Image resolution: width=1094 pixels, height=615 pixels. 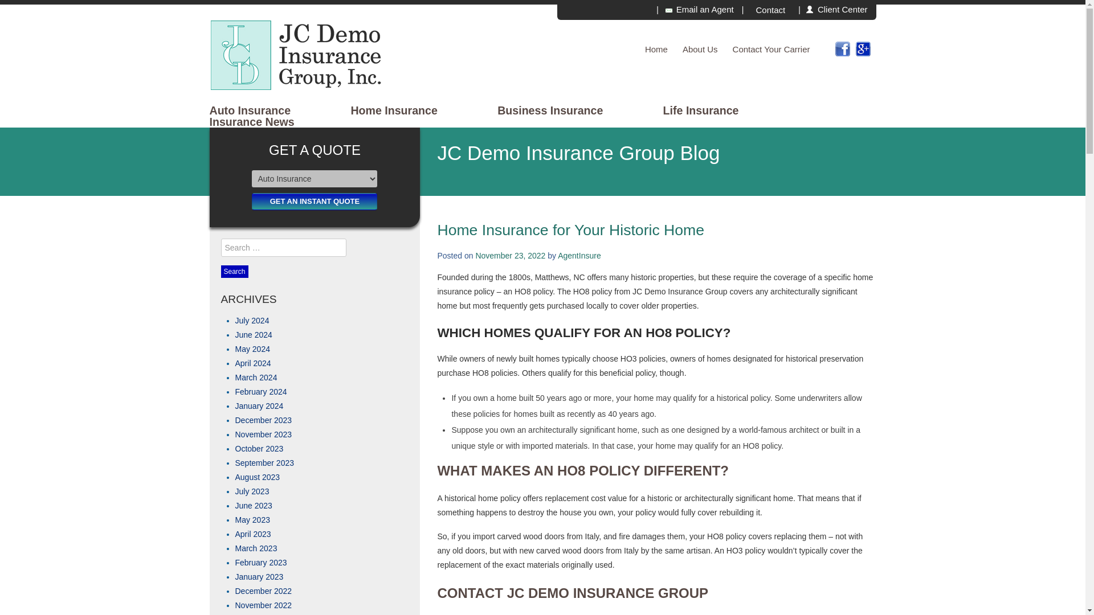 I want to click on Client Center, so click(x=838, y=9).